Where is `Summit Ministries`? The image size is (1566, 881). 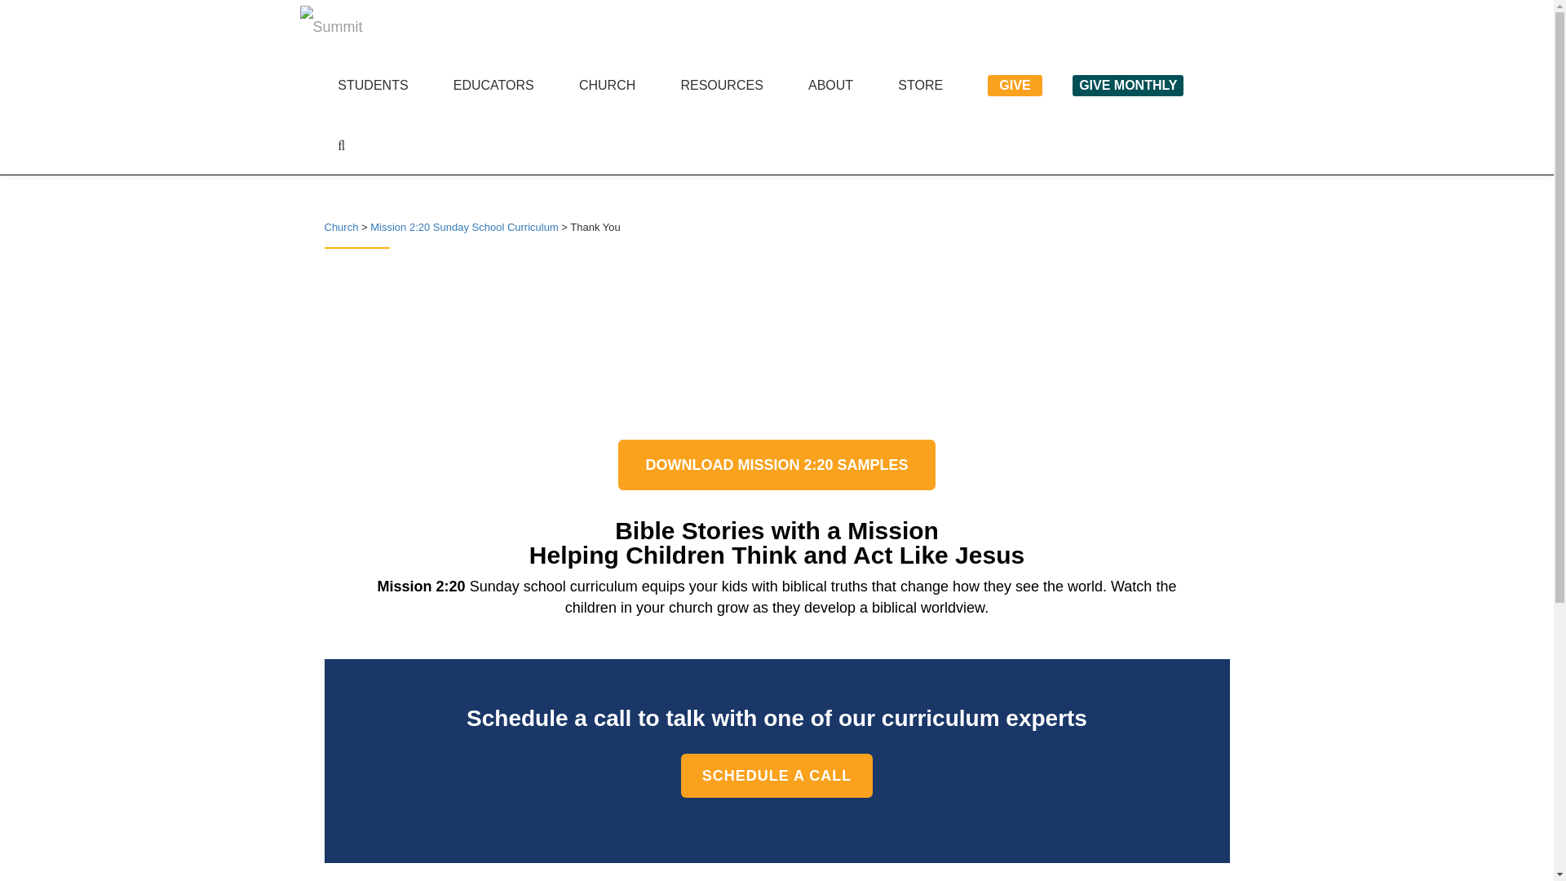
Summit Ministries is located at coordinates (362, 29).